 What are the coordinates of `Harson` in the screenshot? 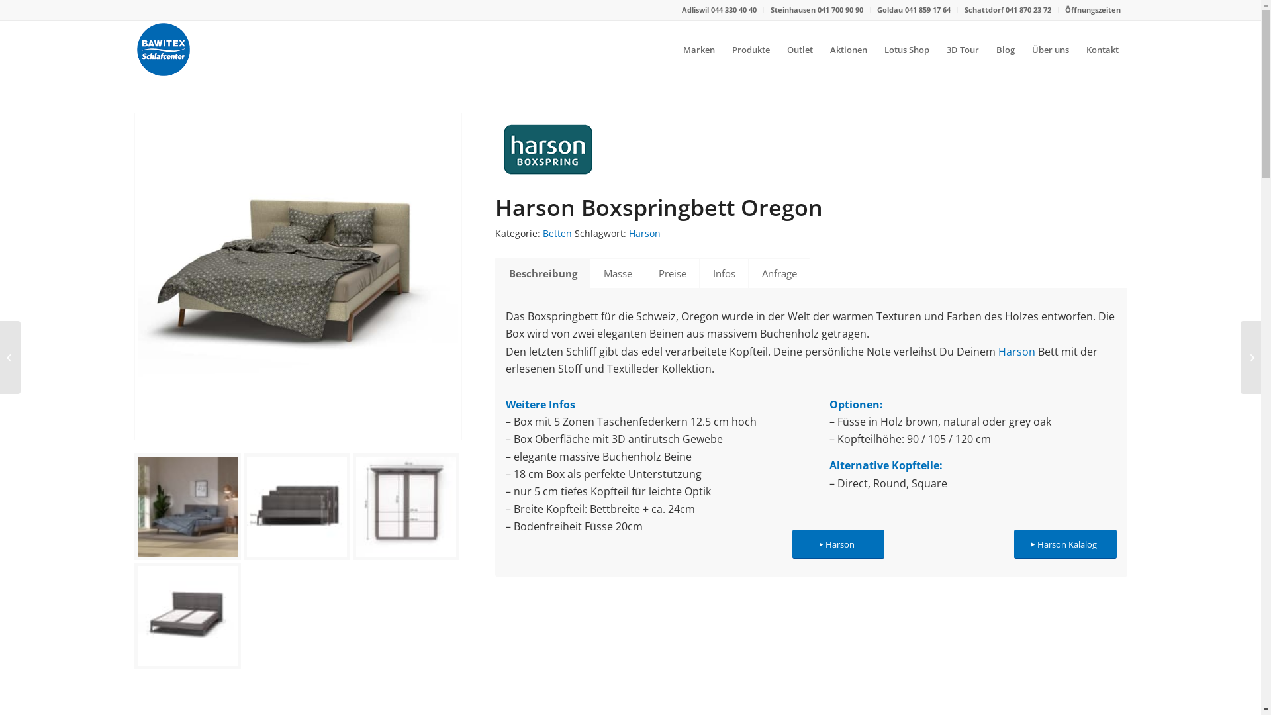 It's located at (1017, 352).